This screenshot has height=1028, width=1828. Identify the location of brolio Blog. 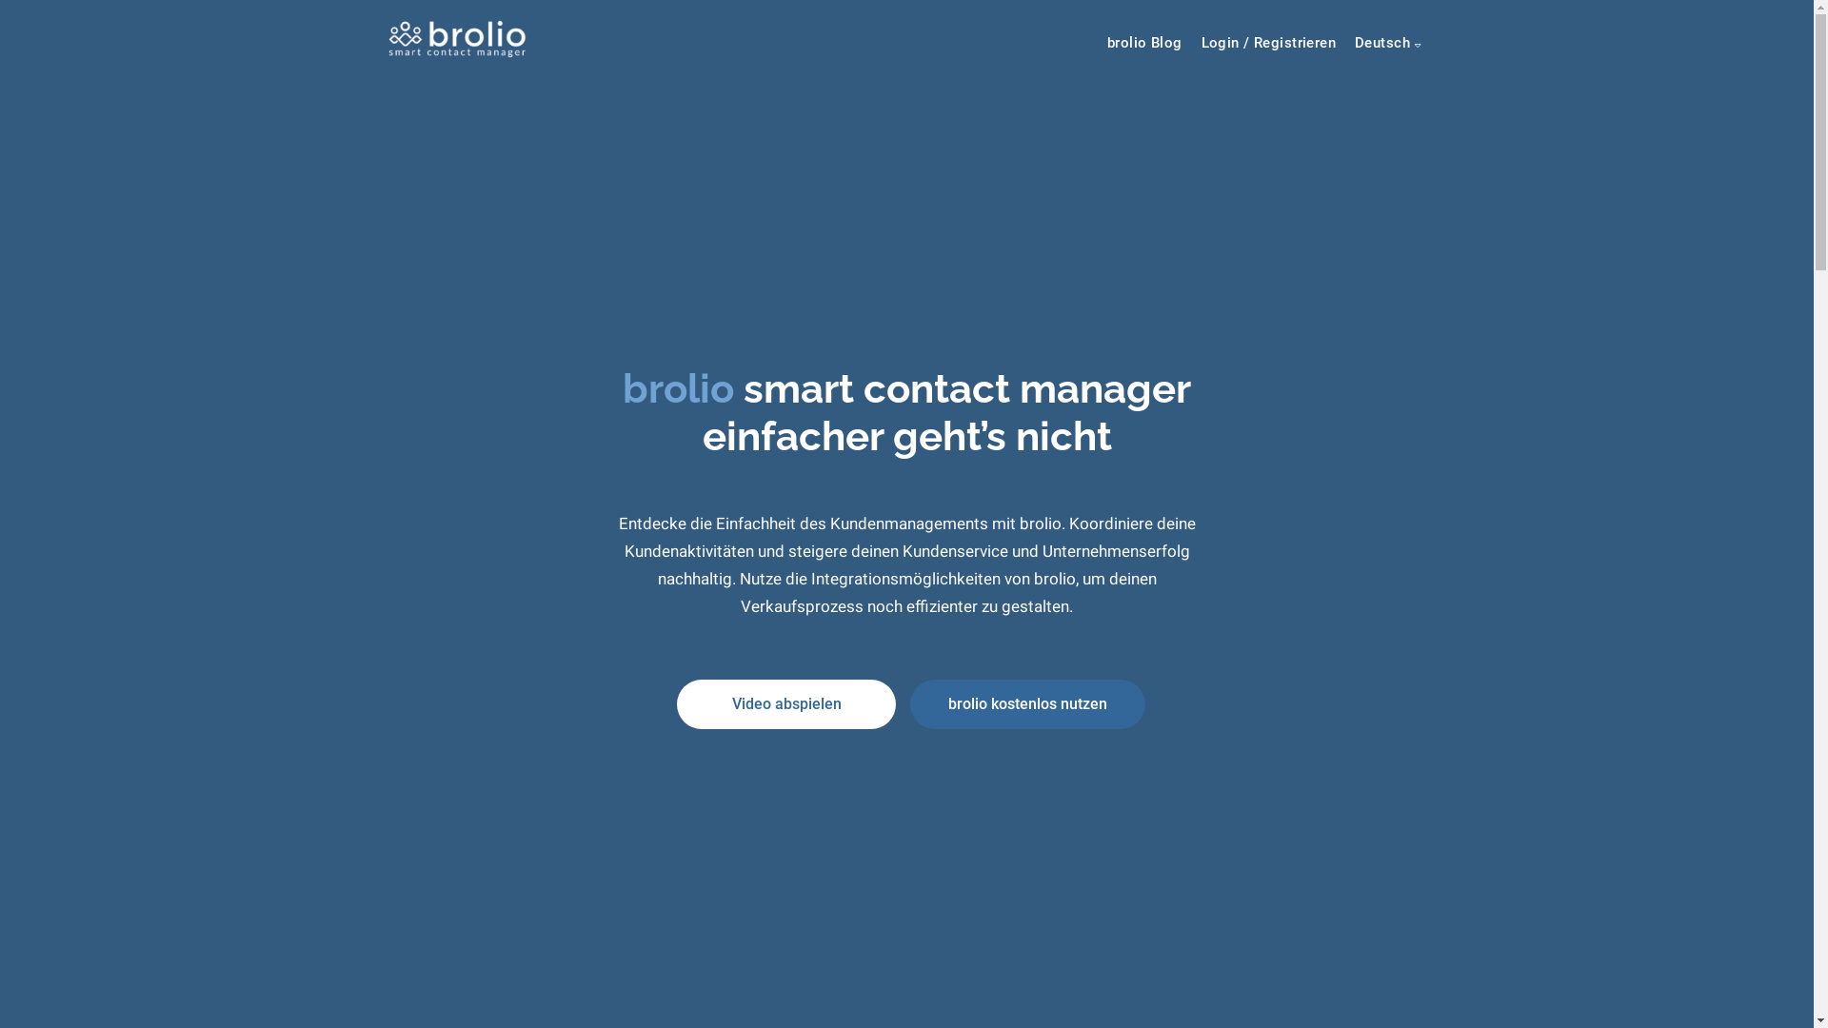
(1144, 43).